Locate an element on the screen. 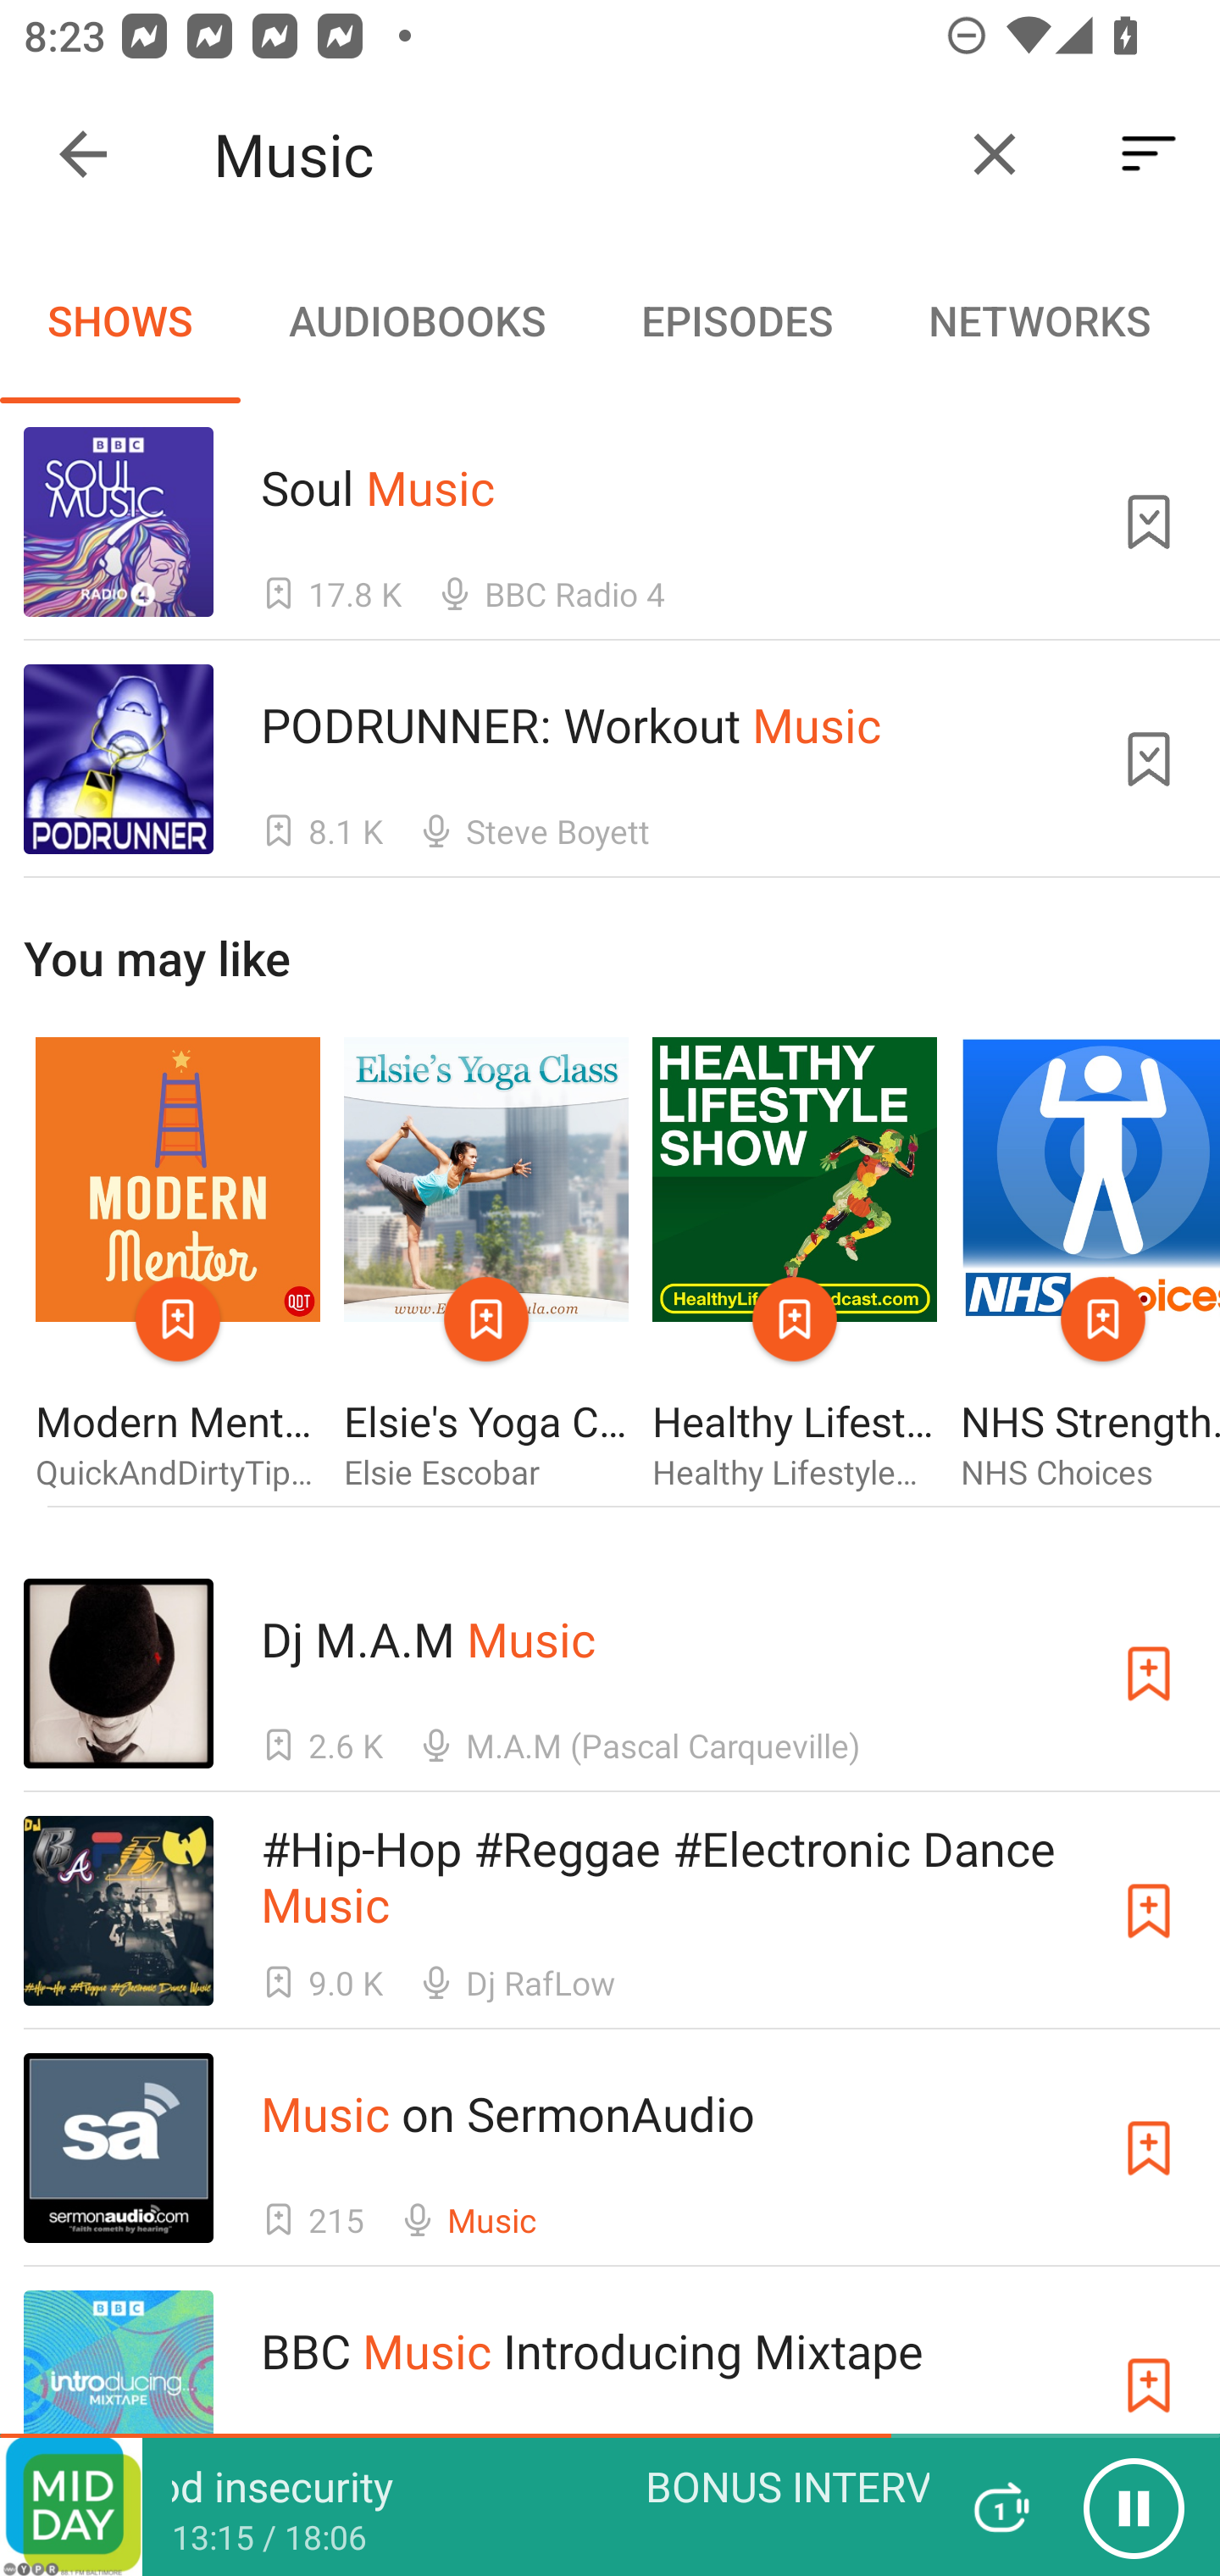 The width and height of the screenshot is (1220, 2576). SHOWS is located at coordinates (120, 320).